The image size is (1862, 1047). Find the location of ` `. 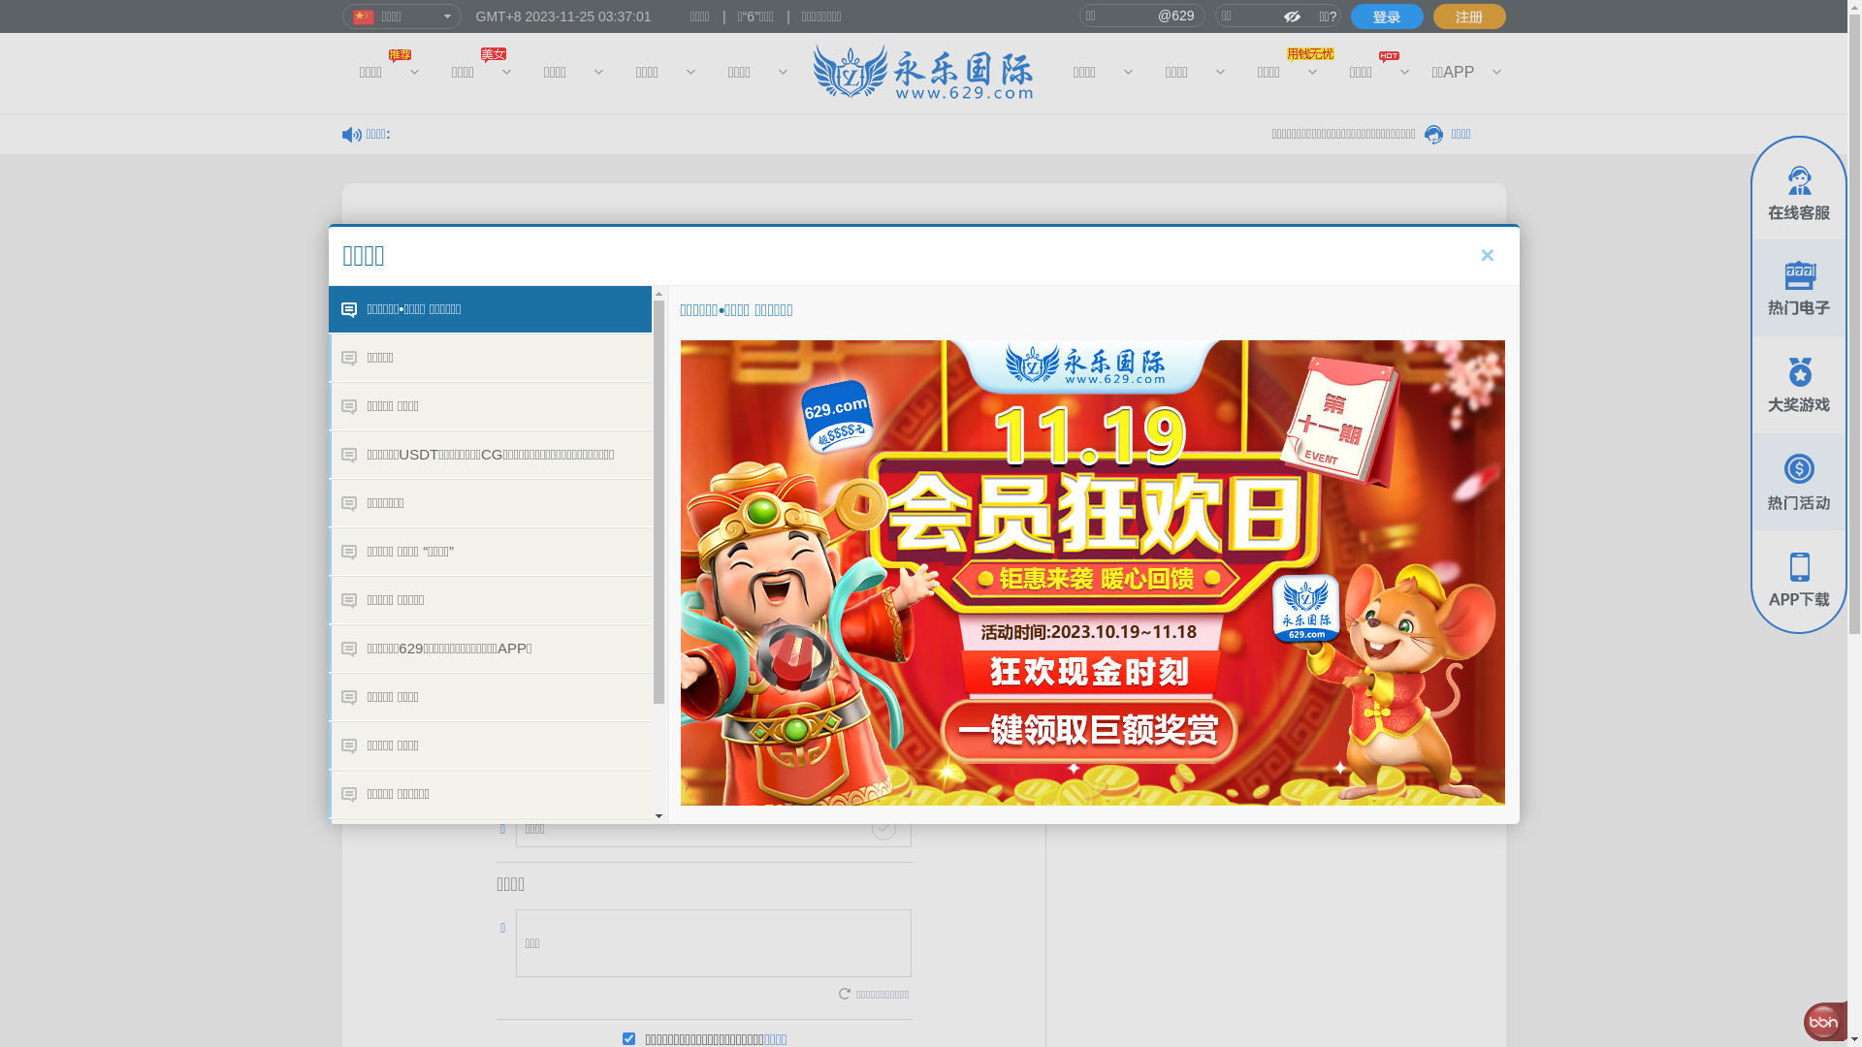

  is located at coordinates (1387, 16).